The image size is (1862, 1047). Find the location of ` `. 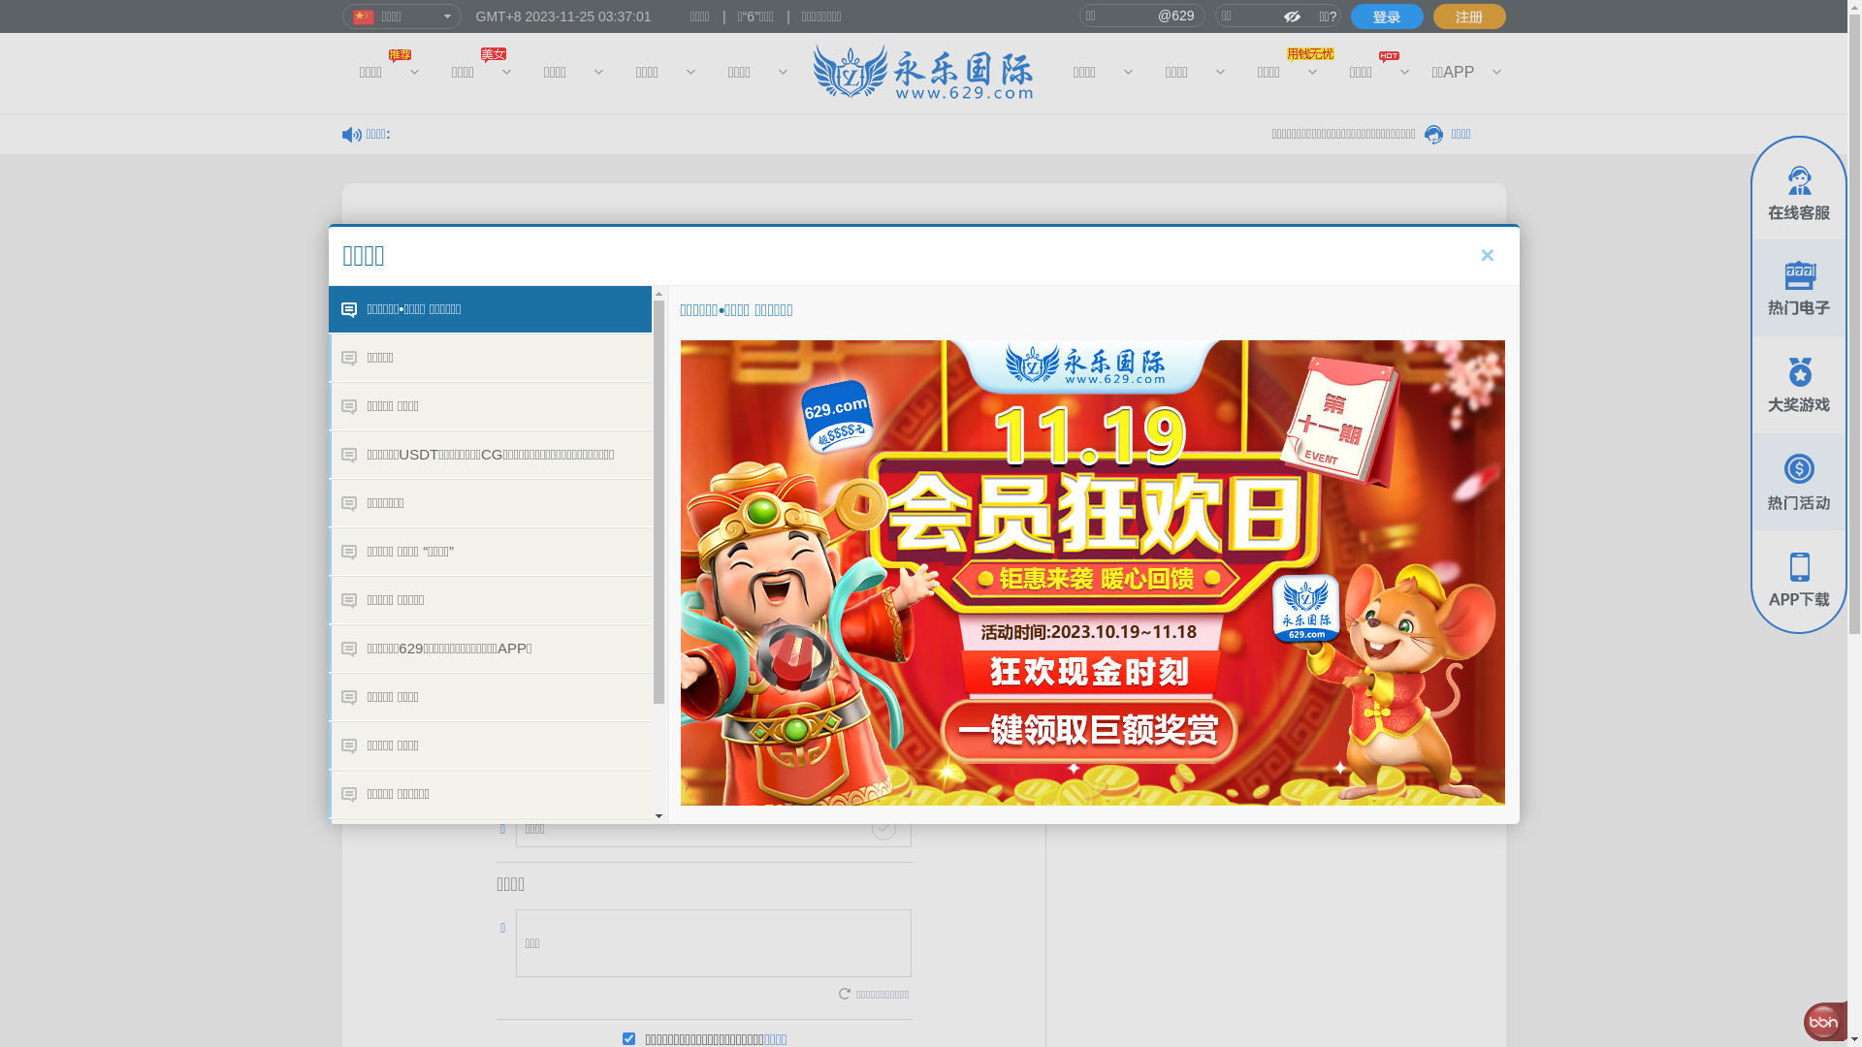

  is located at coordinates (1387, 16).